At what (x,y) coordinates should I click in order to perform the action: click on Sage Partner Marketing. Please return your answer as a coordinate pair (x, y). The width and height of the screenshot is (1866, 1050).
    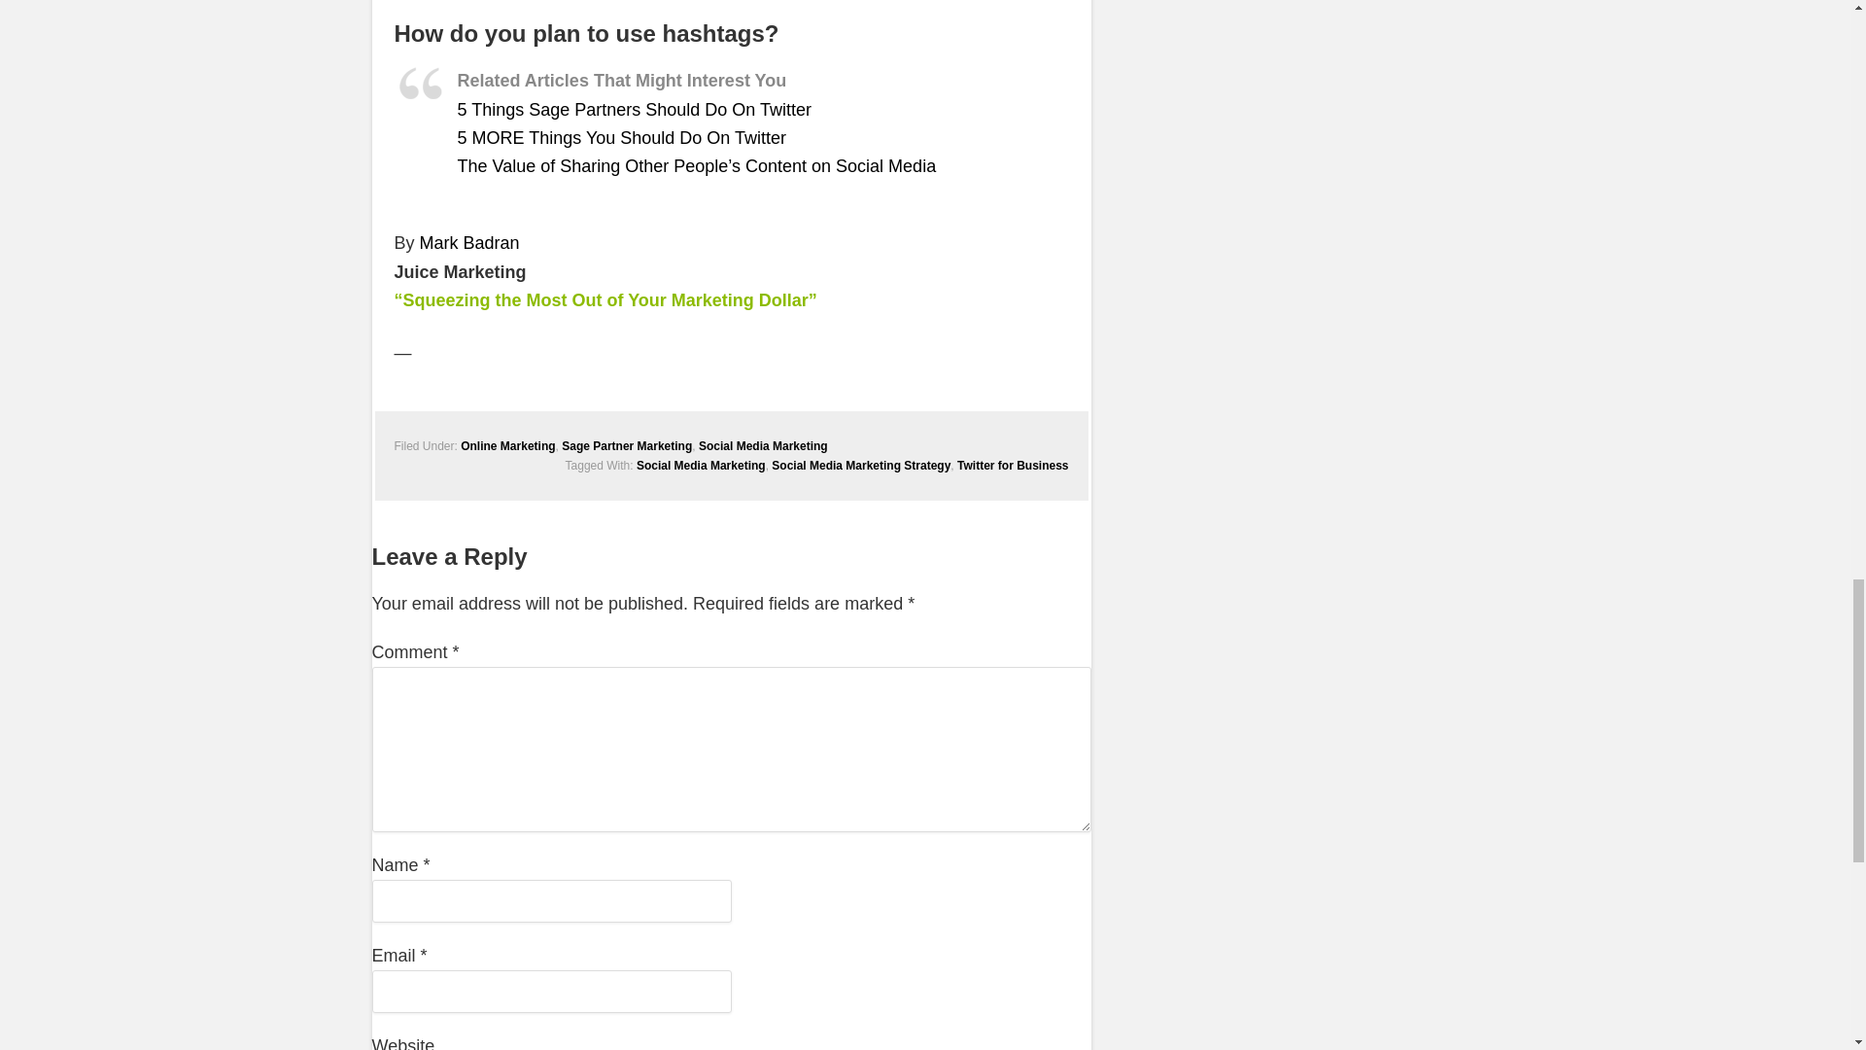
    Looking at the image, I should click on (626, 445).